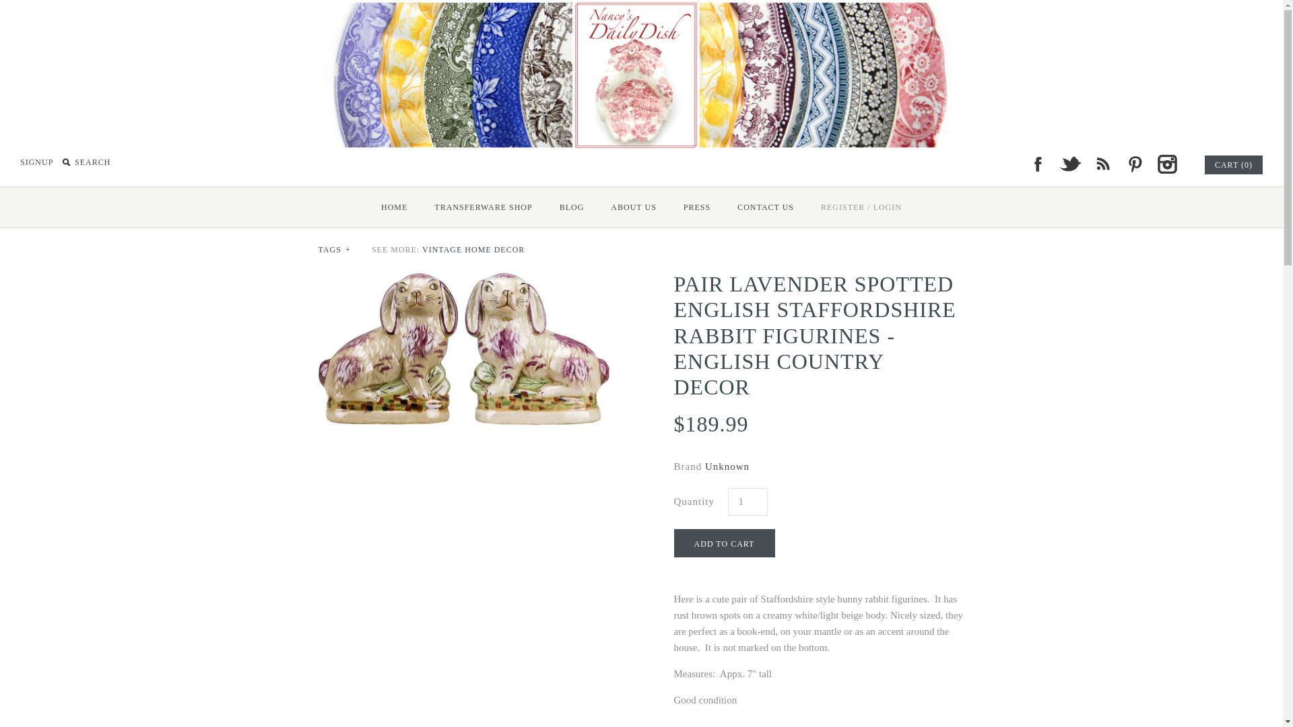 The image size is (1293, 727). I want to click on RSS, so click(1102, 164).